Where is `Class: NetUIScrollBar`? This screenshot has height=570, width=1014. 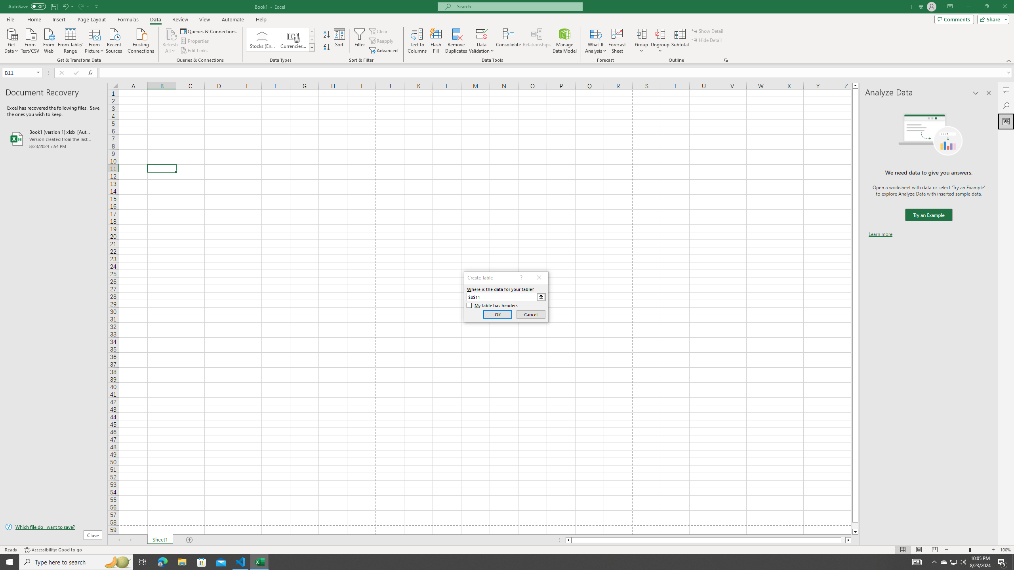 Class: NetUIScrollBar is located at coordinates (708, 540).